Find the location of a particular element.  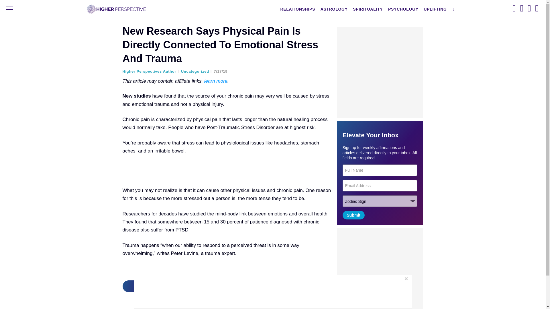

PSYCHOLOGY is located at coordinates (403, 9).